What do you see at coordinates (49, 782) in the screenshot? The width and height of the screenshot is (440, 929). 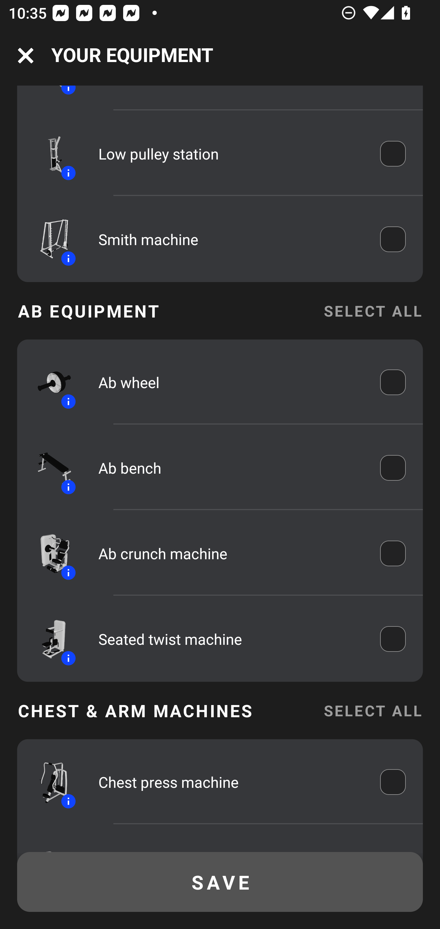 I see `Equipment icon Information icon` at bounding box center [49, 782].